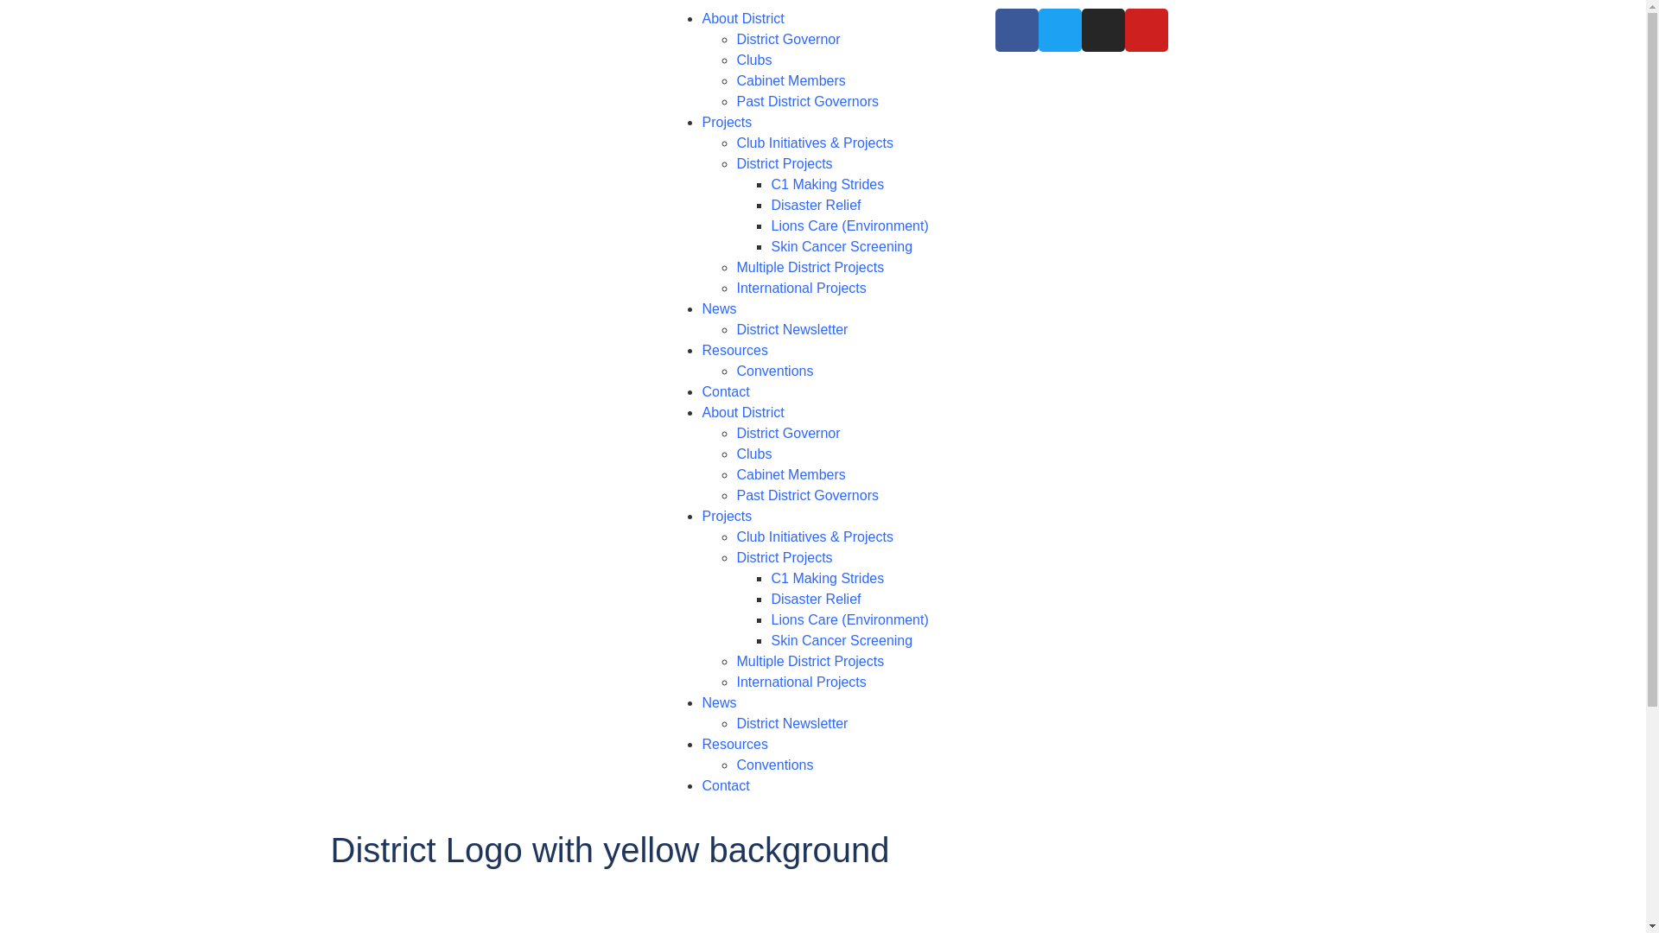 The image size is (1659, 933). I want to click on International Projects, so click(801, 289).